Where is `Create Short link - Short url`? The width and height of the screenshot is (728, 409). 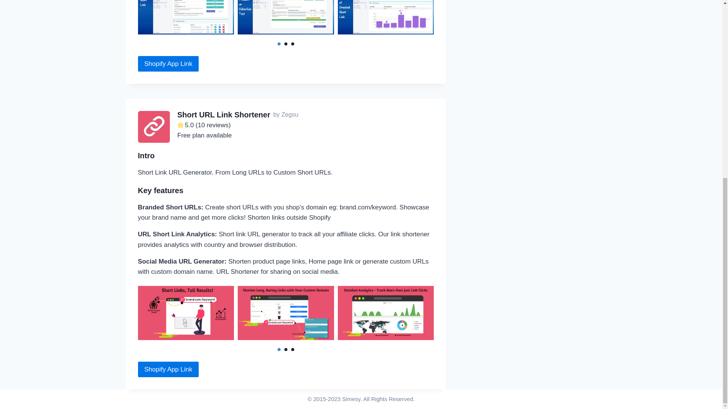
Create Short link - Short url is located at coordinates (186, 17).